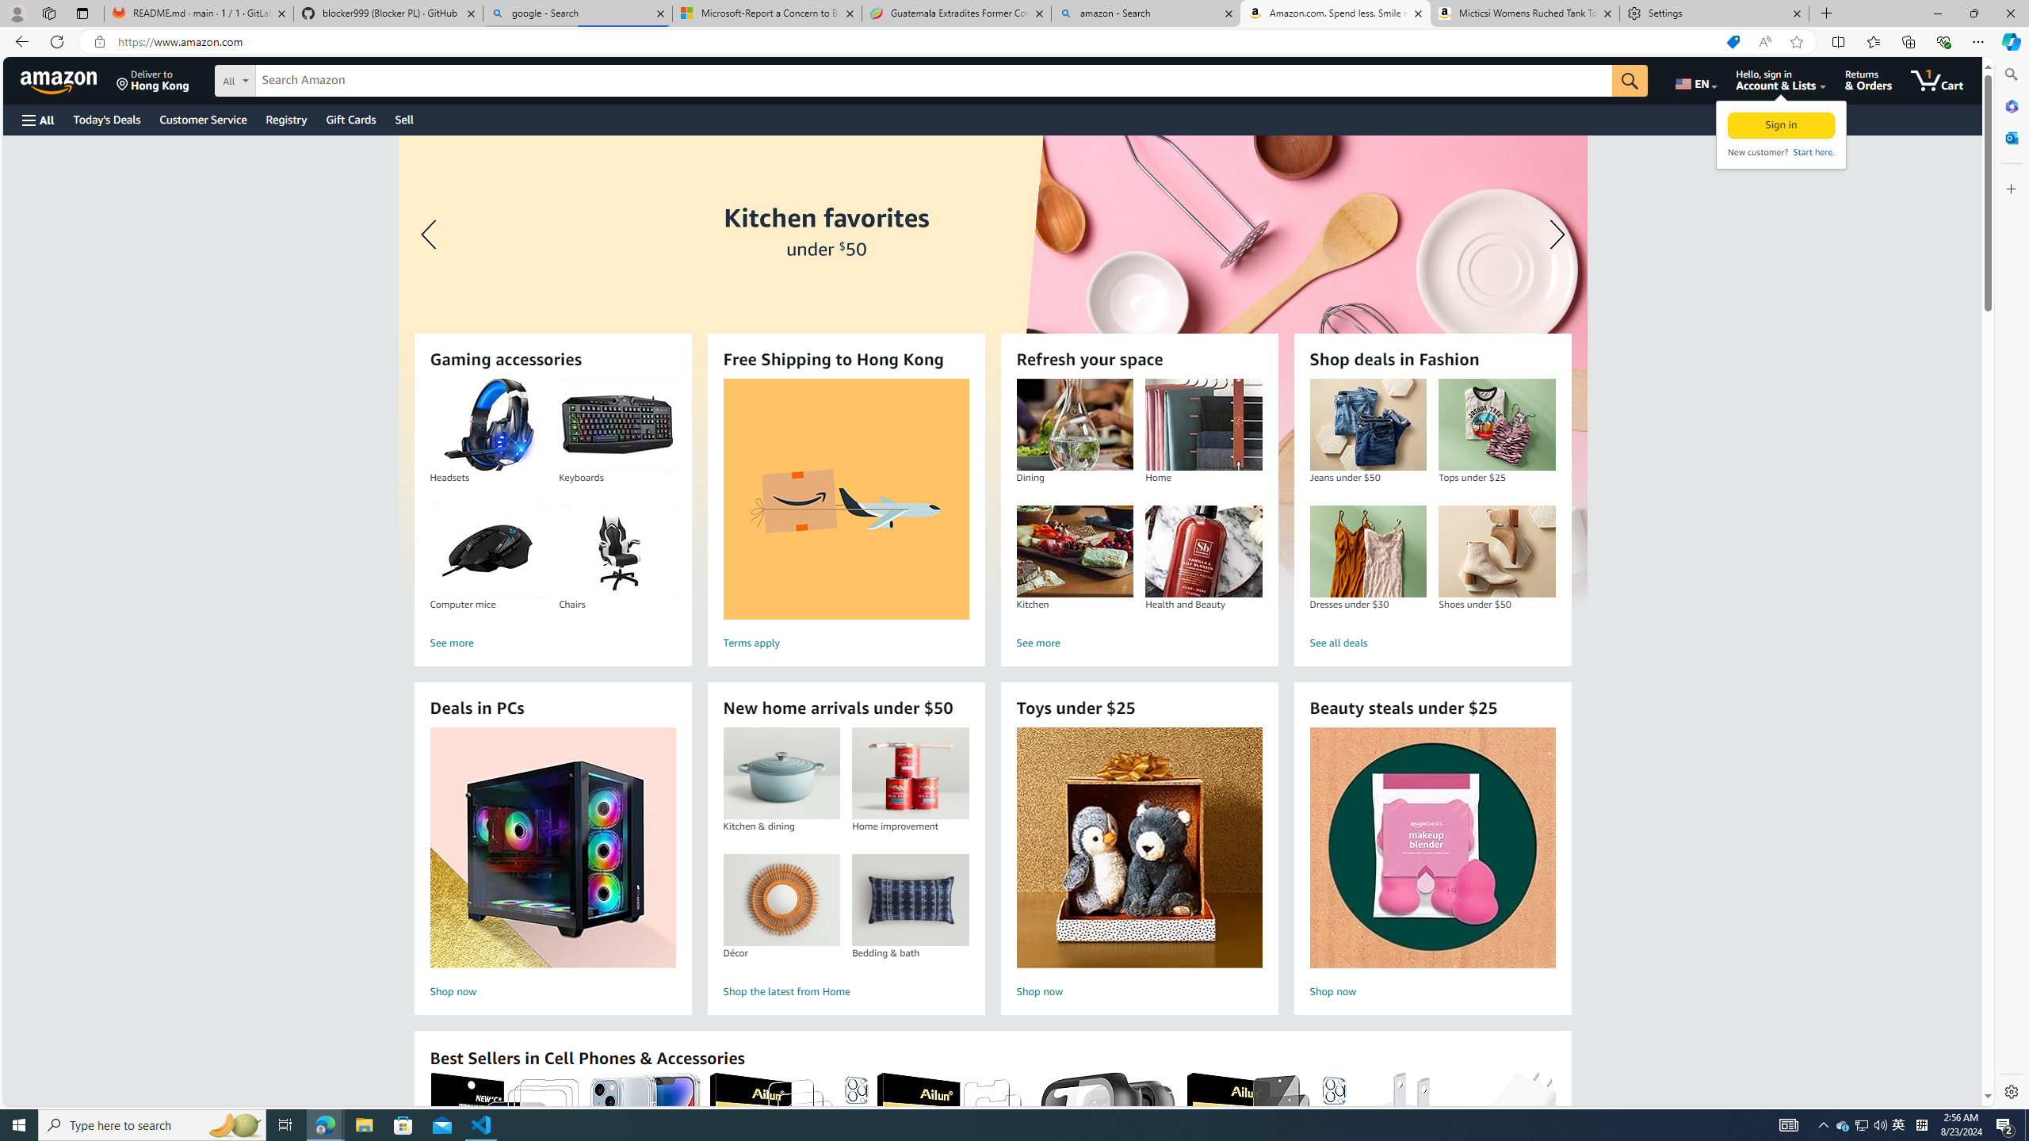  Describe the element at coordinates (1782, 80) in the screenshot. I see `Hello, sign in Account & Lists` at that location.